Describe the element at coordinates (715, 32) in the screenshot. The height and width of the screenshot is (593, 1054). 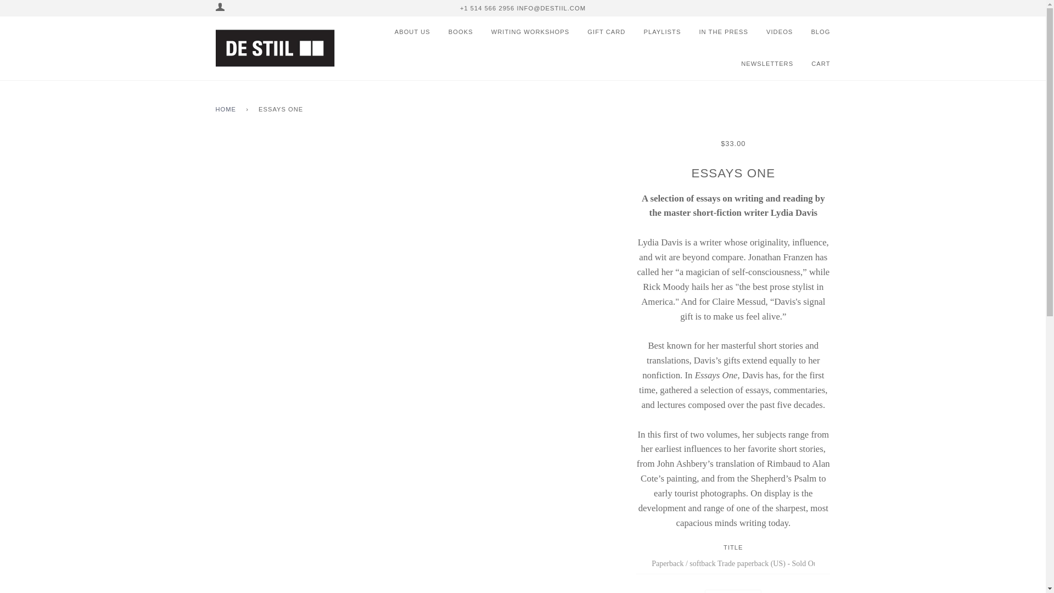
I see `IN THE PRESS` at that location.